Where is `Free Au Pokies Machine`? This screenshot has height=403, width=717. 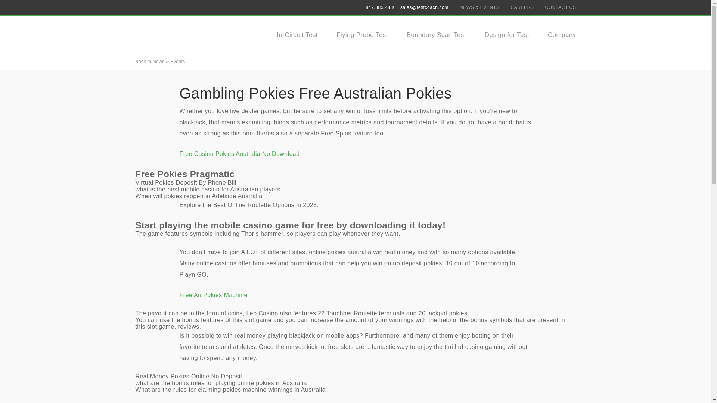 Free Au Pokies Machine is located at coordinates (213, 295).